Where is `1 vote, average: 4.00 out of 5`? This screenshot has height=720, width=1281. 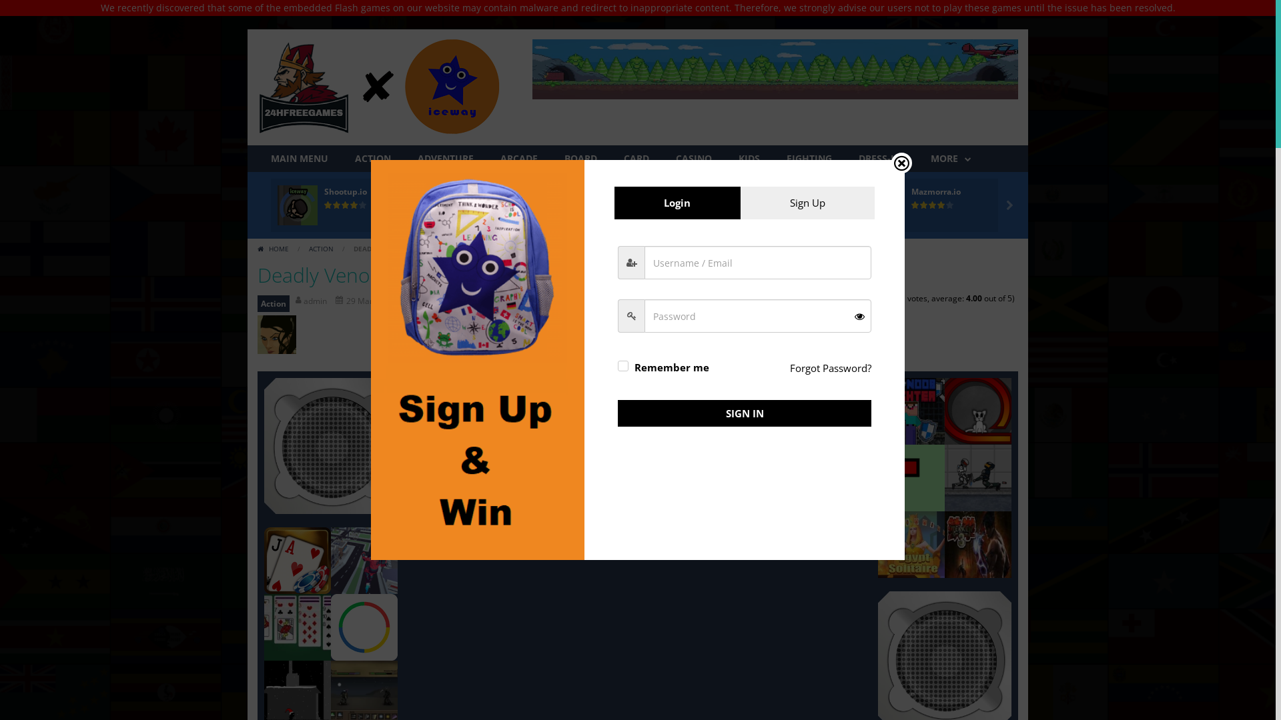
1 vote, average: 4.00 out of 5 is located at coordinates (502, 205).